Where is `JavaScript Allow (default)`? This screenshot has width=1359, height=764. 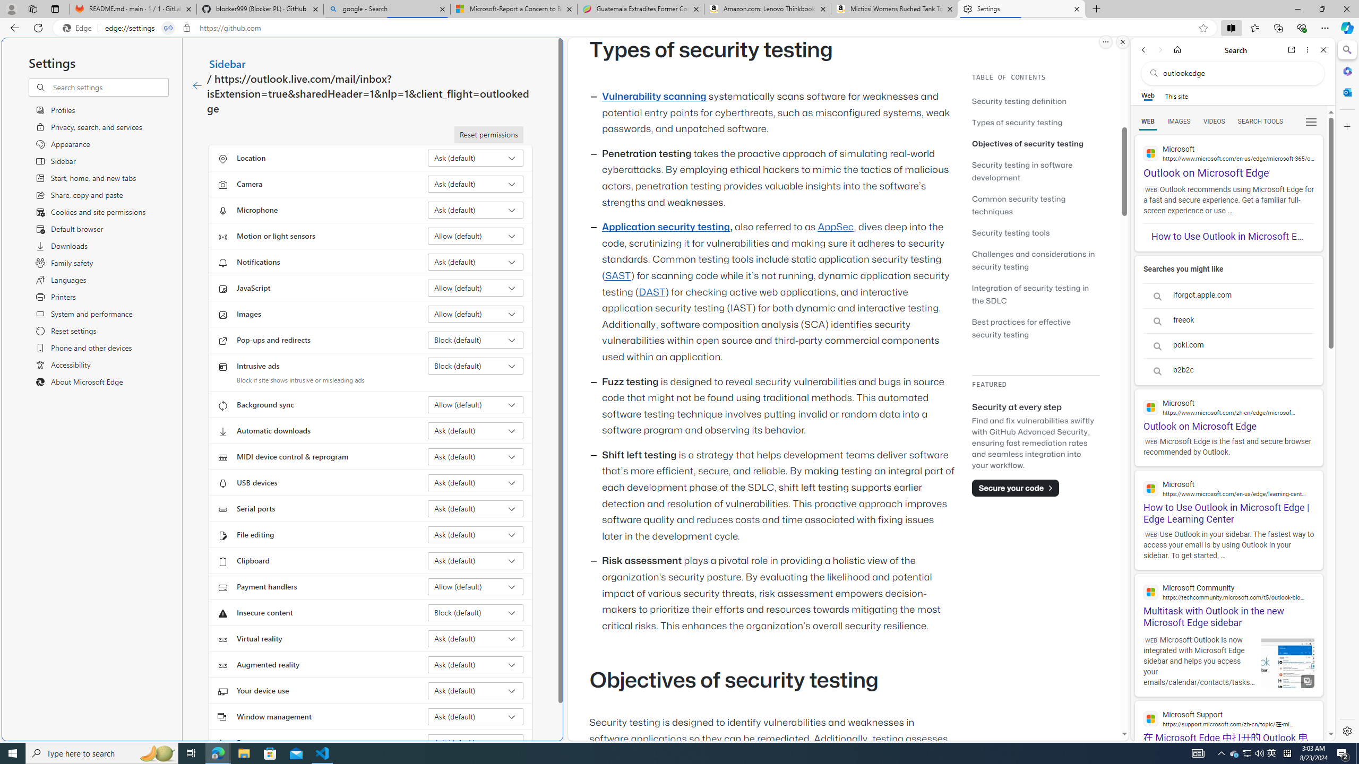
JavaScript Allow (default) is located at coordinates (476, 288).